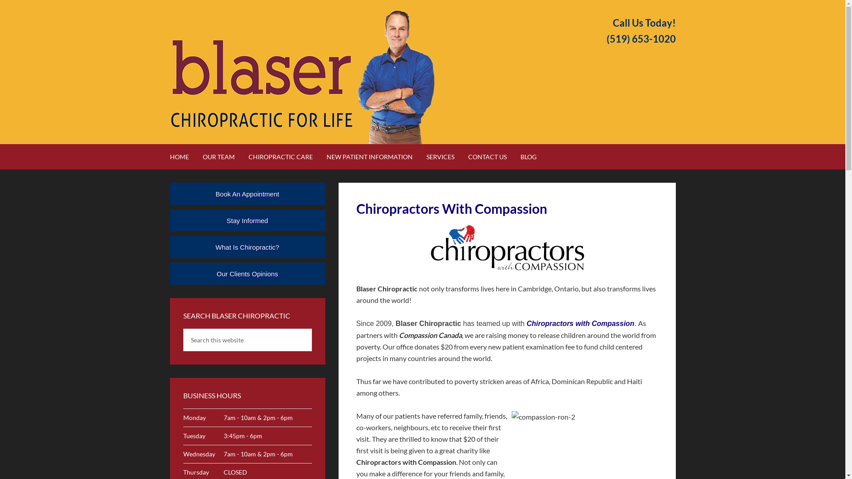 The width and height of the screenshot is (852, 479). I want to click on BLOG, so click(534, 157).